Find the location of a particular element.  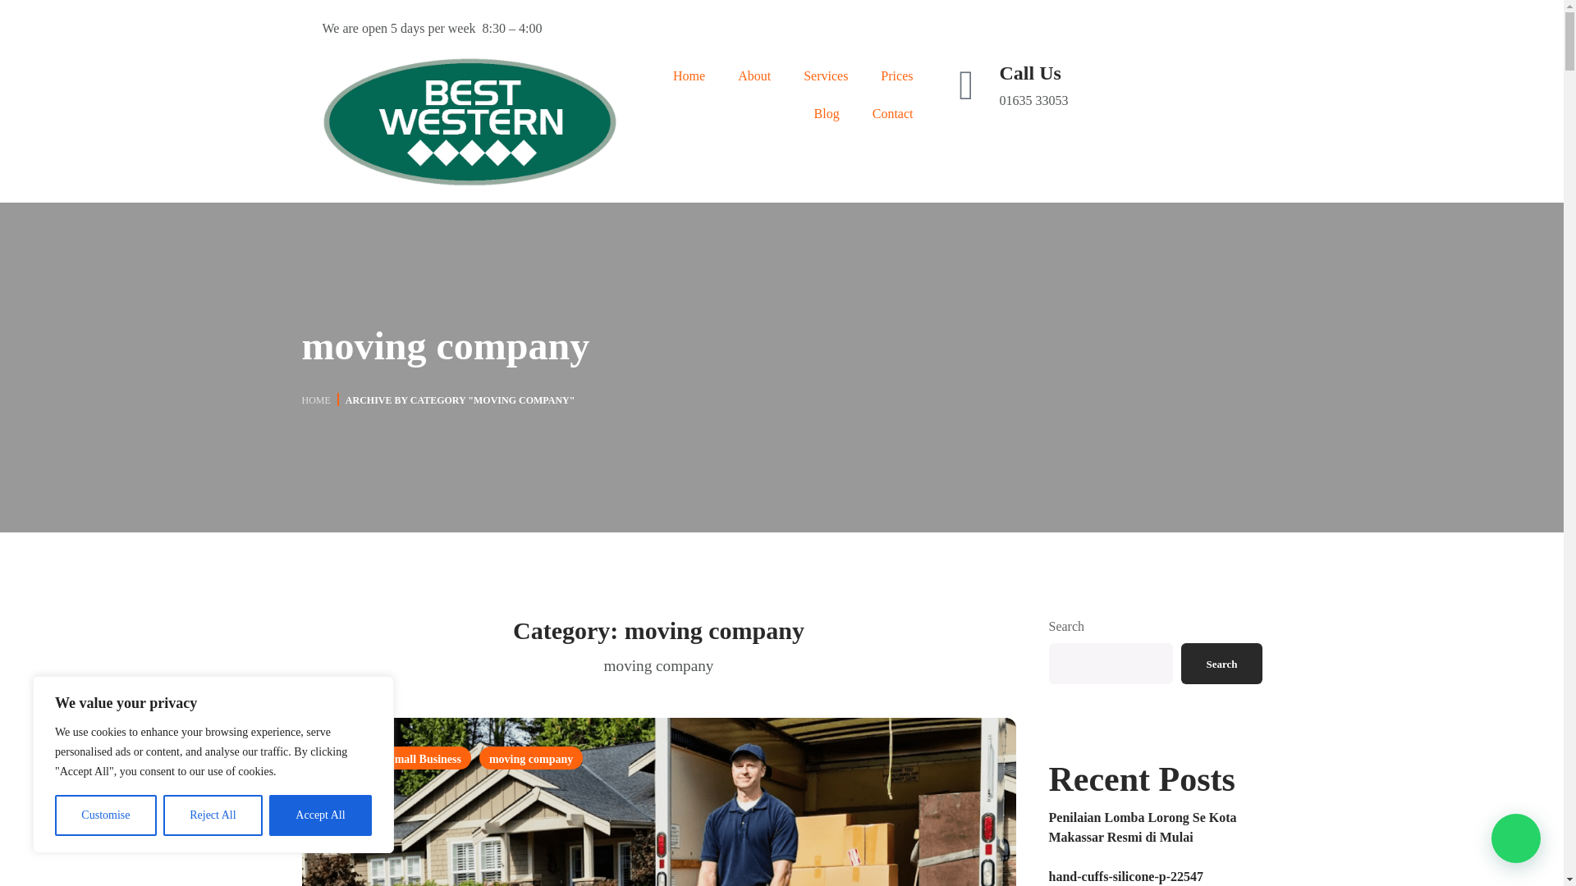

About is located at coordinates (754, 75).